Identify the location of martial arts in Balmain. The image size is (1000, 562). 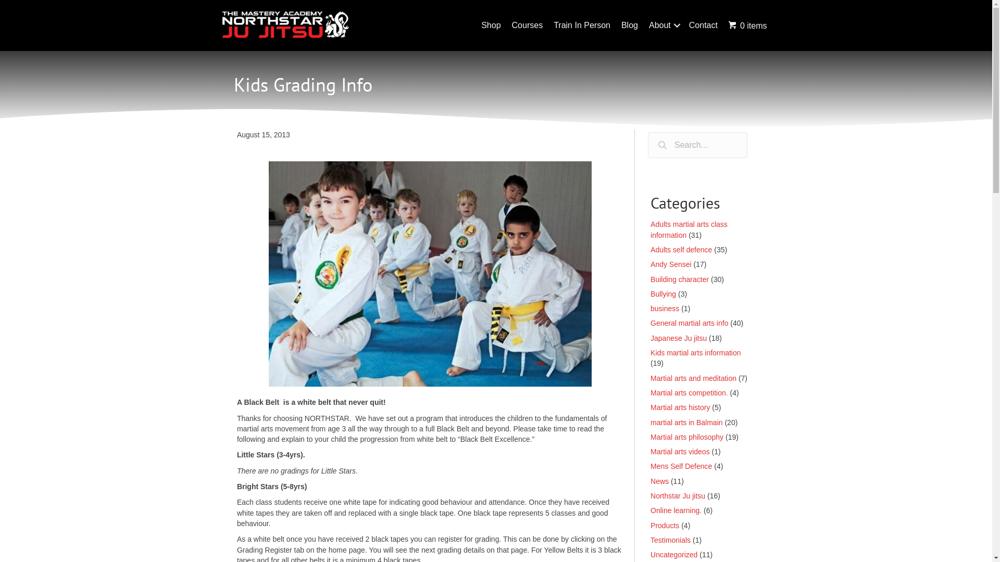
(686, 423).